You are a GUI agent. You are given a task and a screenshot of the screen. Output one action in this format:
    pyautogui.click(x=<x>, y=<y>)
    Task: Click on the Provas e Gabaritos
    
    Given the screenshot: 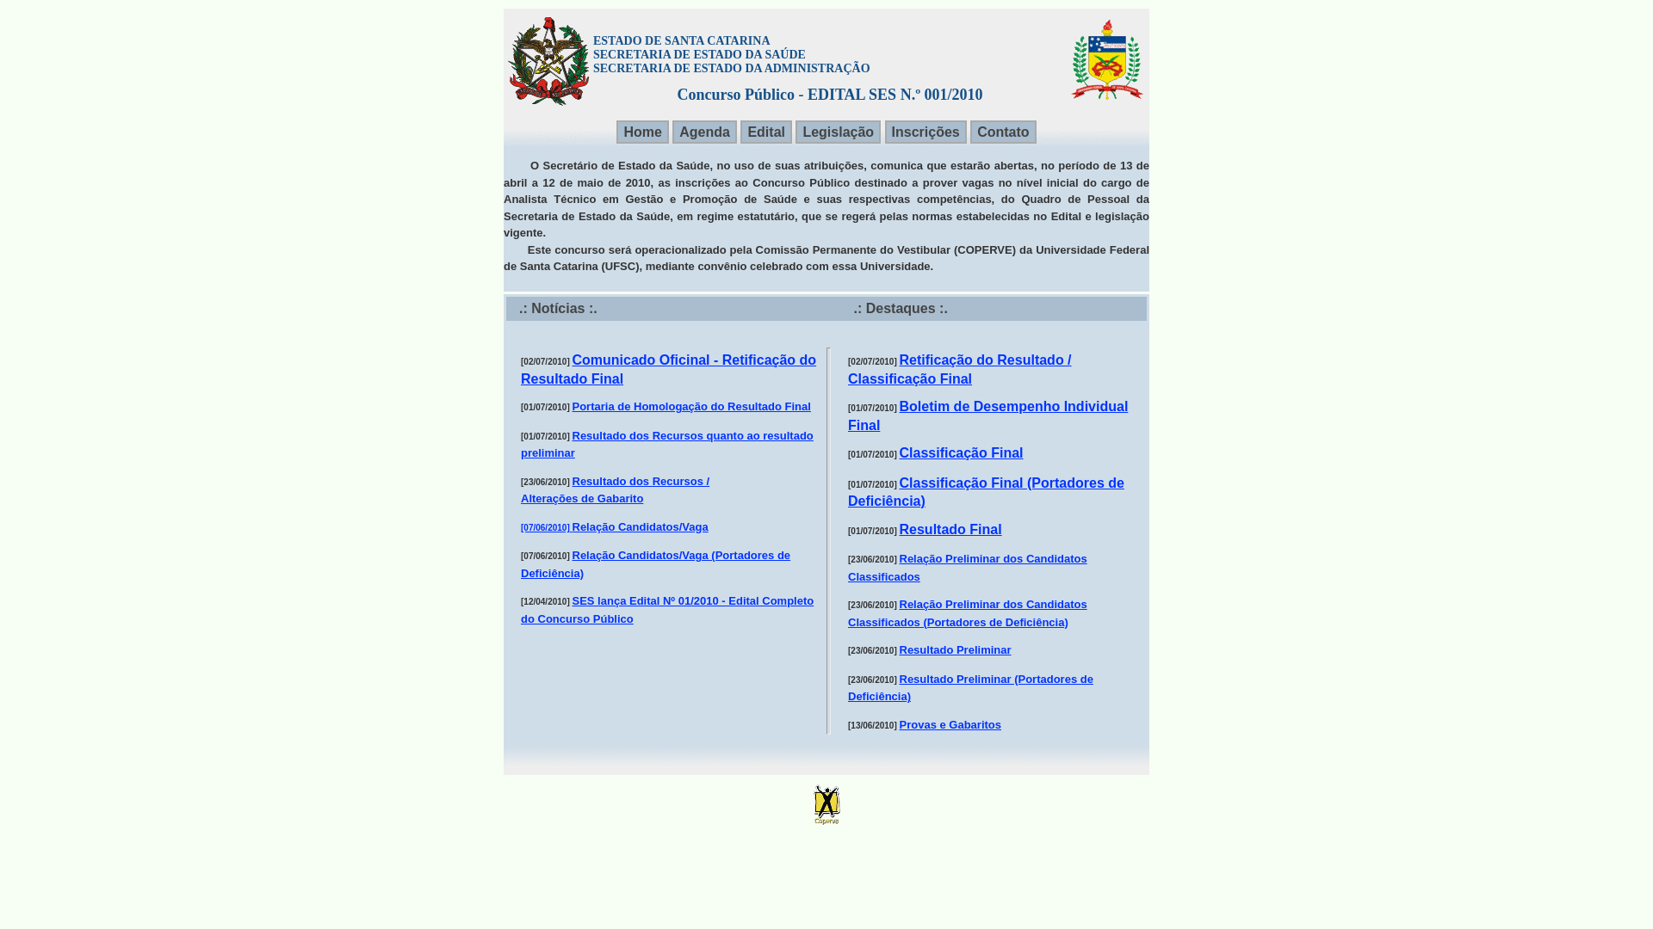 What is the action you would take?
    pyautogui.click(x=950, y=724)
    